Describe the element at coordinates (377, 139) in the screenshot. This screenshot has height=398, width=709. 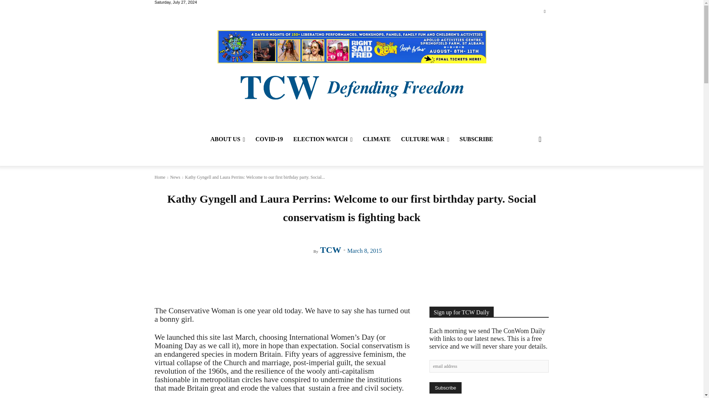
I see `CLIMATE` at that location.